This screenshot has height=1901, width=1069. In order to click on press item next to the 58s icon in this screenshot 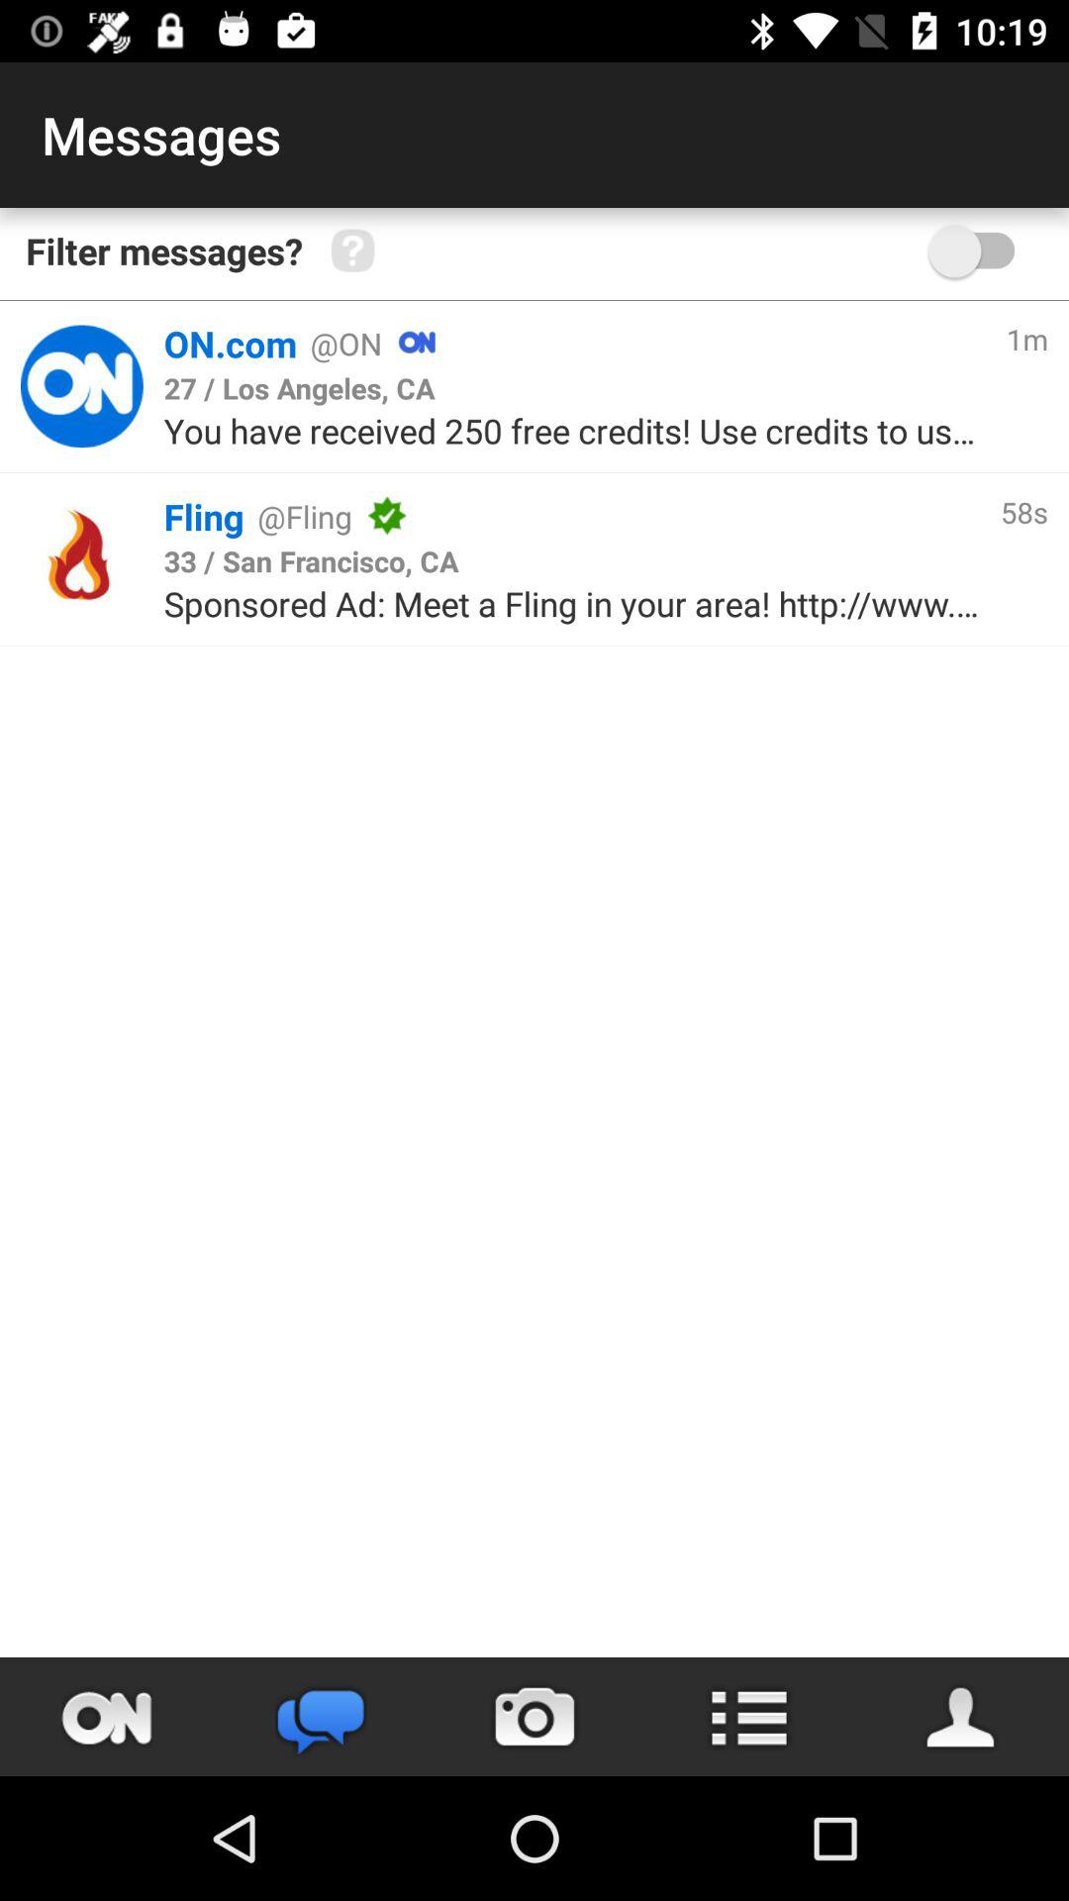, I will do `click(311, 560)`.